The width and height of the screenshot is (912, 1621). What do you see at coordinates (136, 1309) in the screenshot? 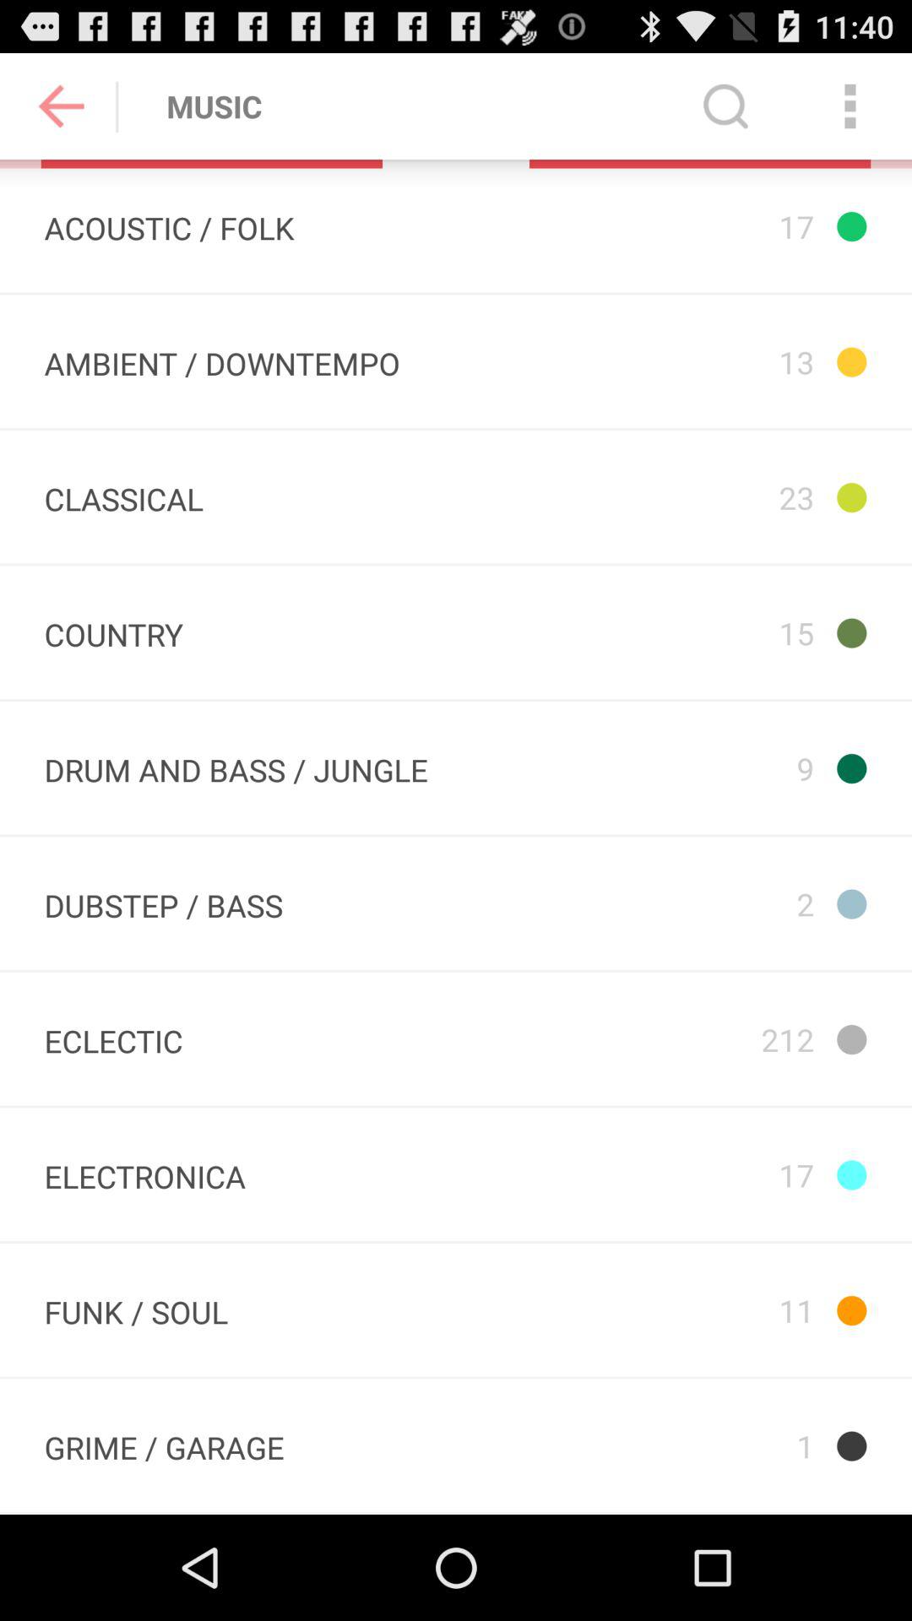
I see `turn on the item below the electronica` at bounding box center [136, 1309].